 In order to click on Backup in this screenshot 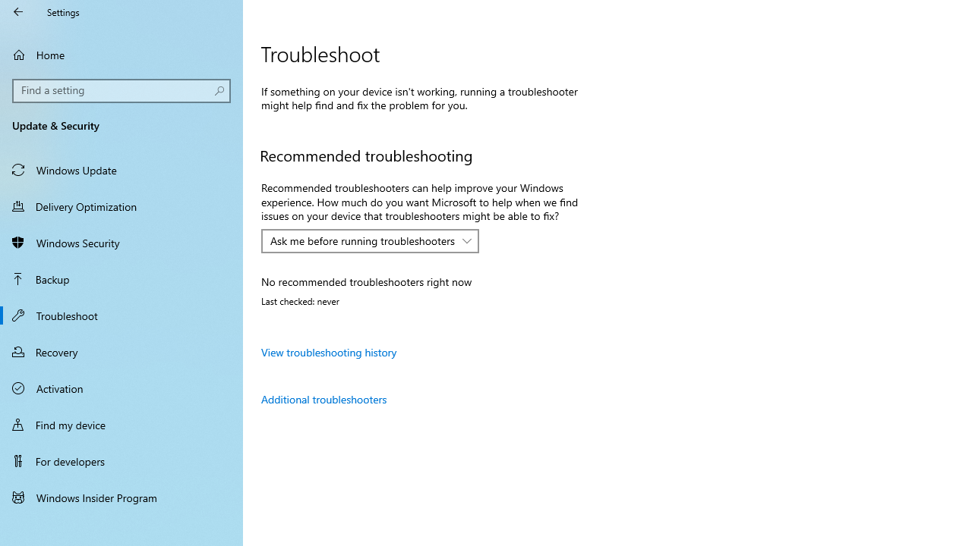, I will do `click(121, 279)`.